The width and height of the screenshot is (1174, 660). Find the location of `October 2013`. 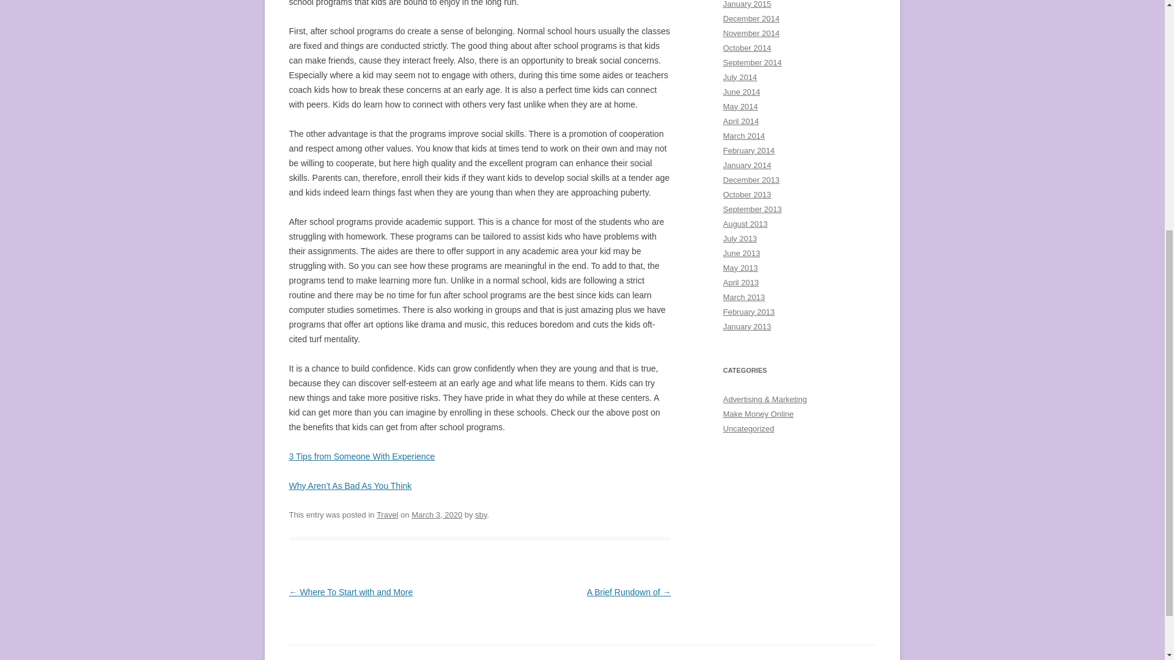

October 2013 is located at coordinates (747, 194).